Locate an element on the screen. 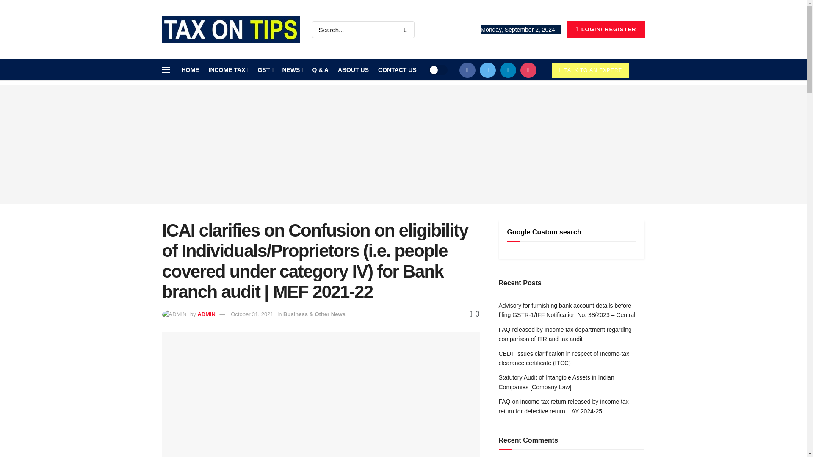 The width and height of the screenshot is (813, 457). INCOME TAX is located at coordinates (228, 70).